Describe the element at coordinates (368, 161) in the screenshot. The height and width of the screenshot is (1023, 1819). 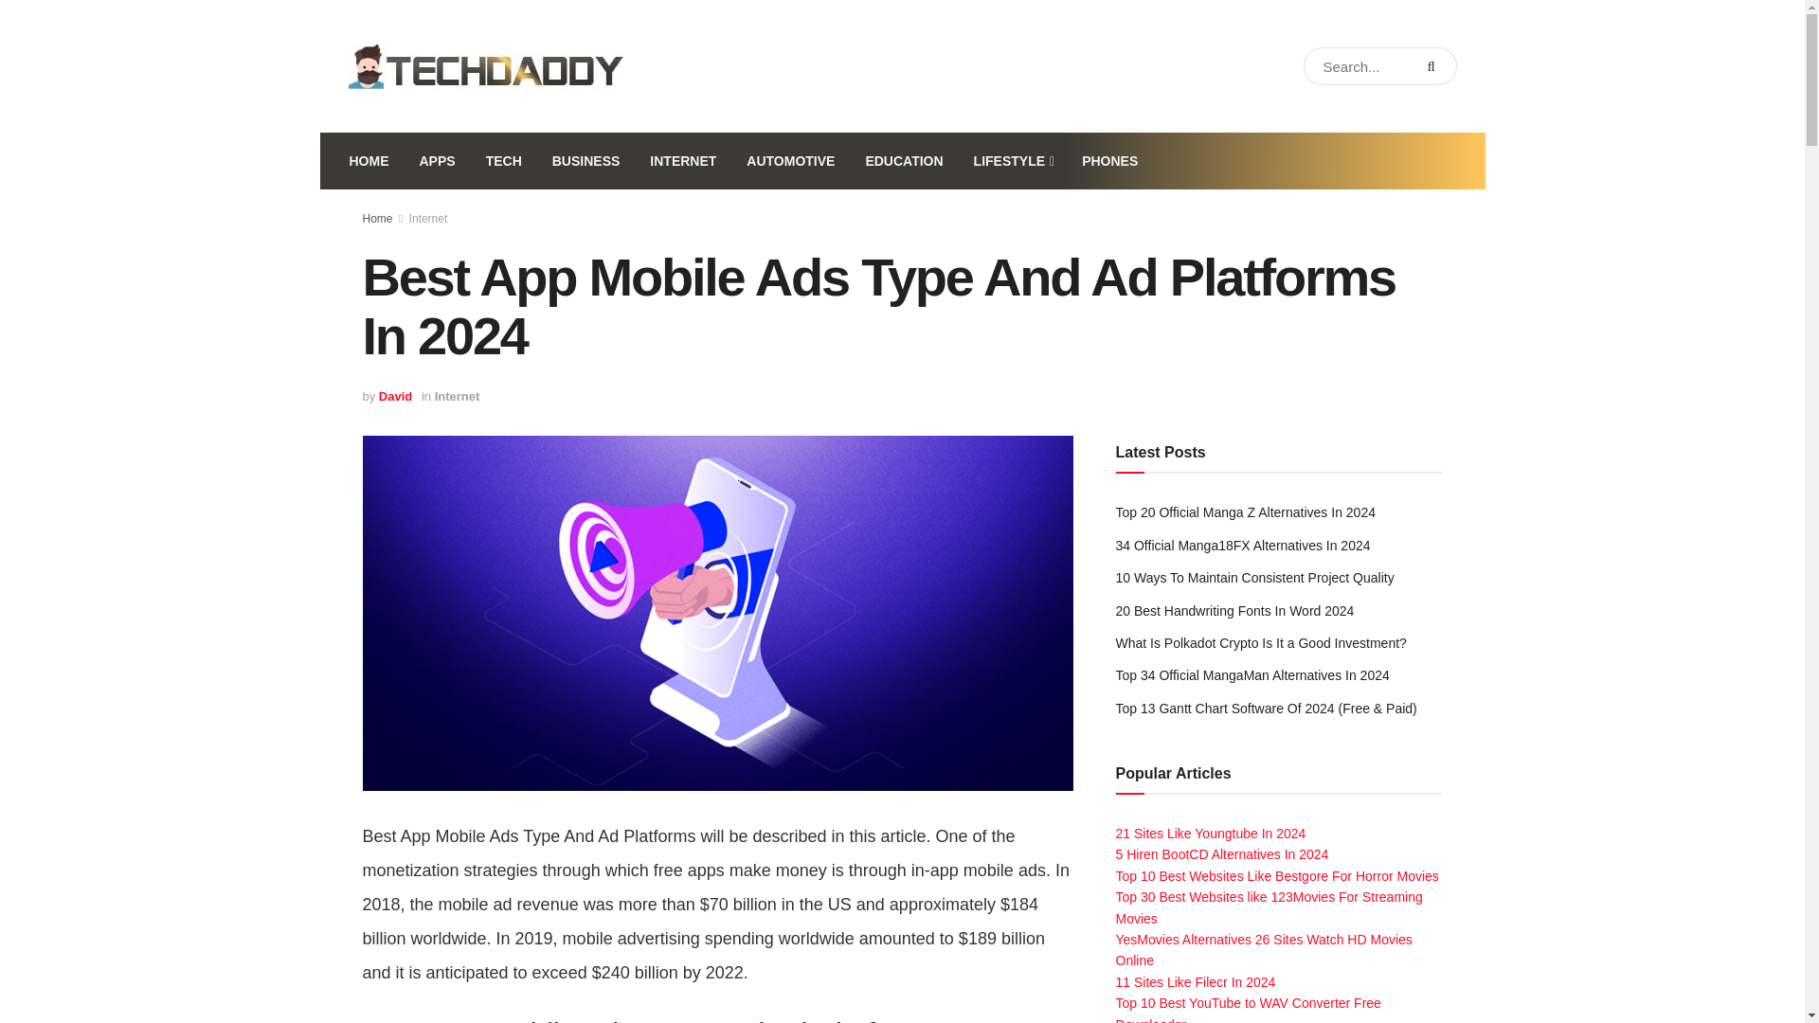
I see `HOME` at that location.